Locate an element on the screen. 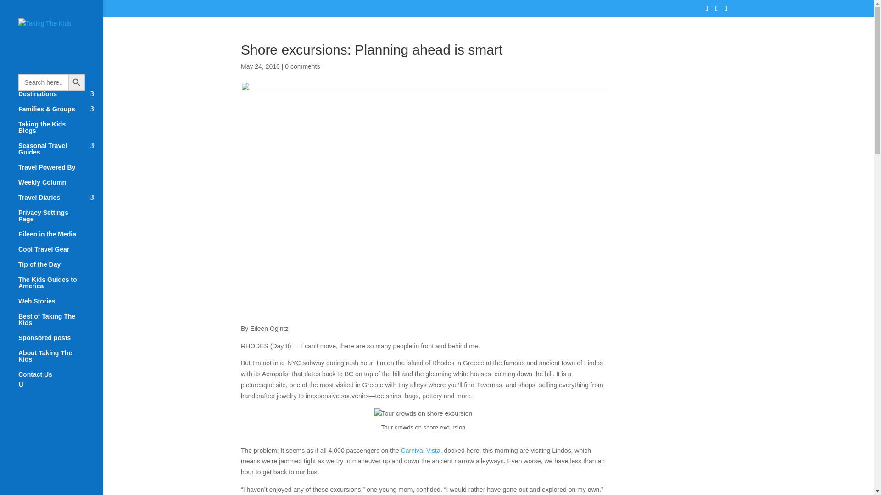  The Kids Guides to America is located at coordinates (61, 287).